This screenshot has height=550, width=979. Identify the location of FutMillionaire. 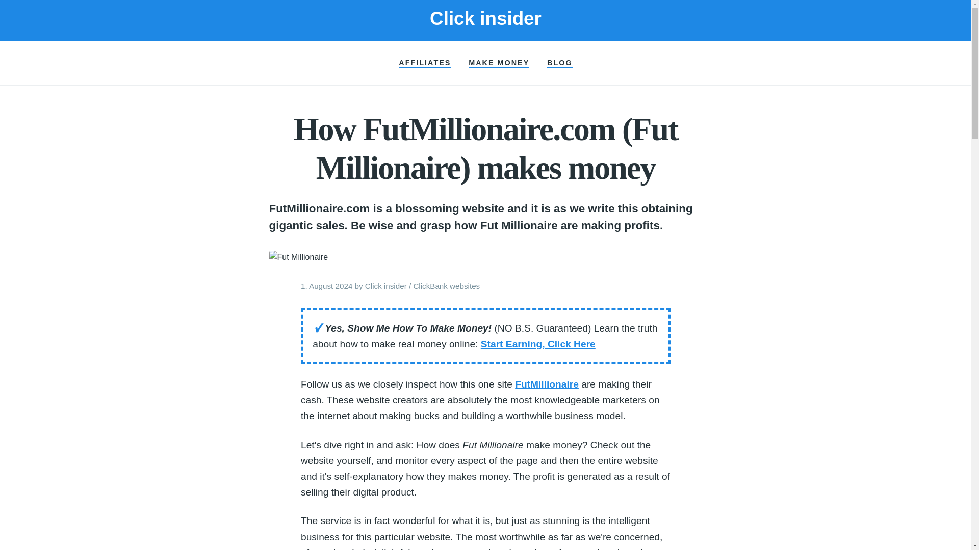
(547, 384).